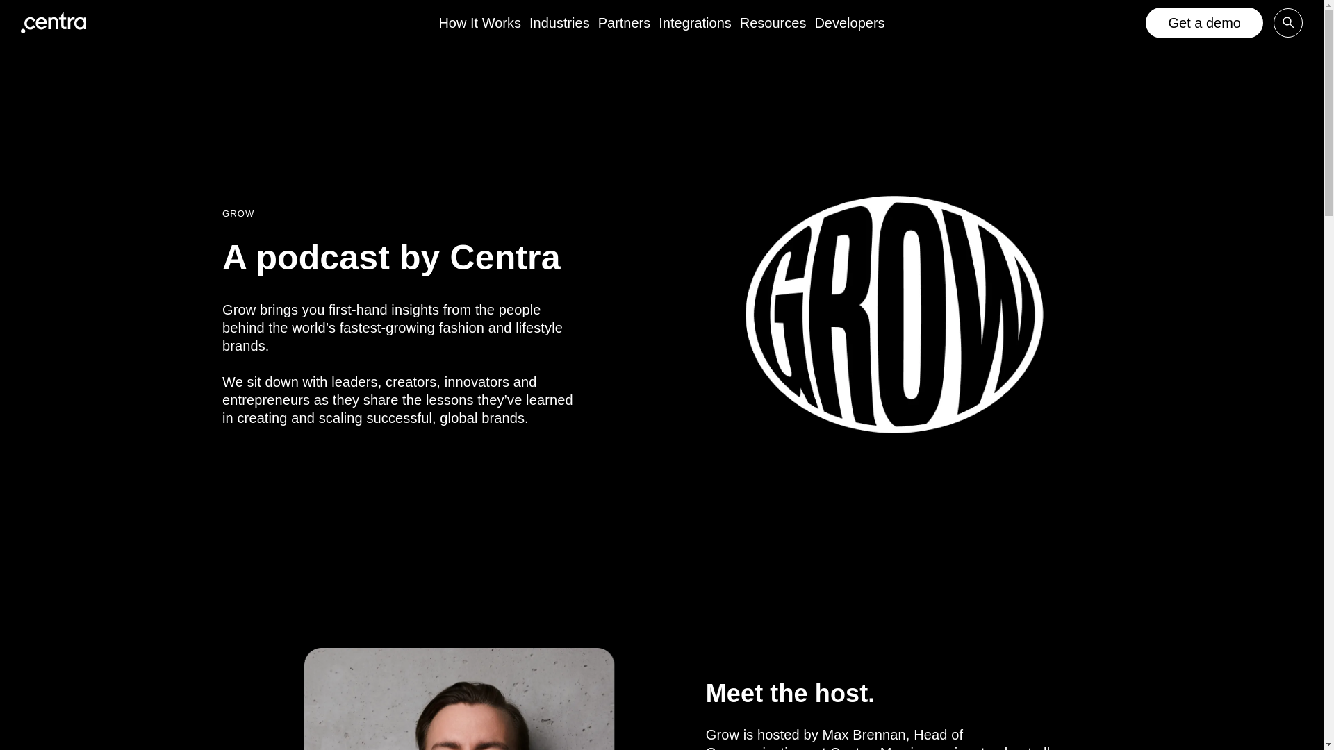 Image resolution: width=1334 pixels, height=750 pixels. What do you see at coordinates (479, 22) in the screenshot?
I see `How It Works` at bounding box center [479, 22].